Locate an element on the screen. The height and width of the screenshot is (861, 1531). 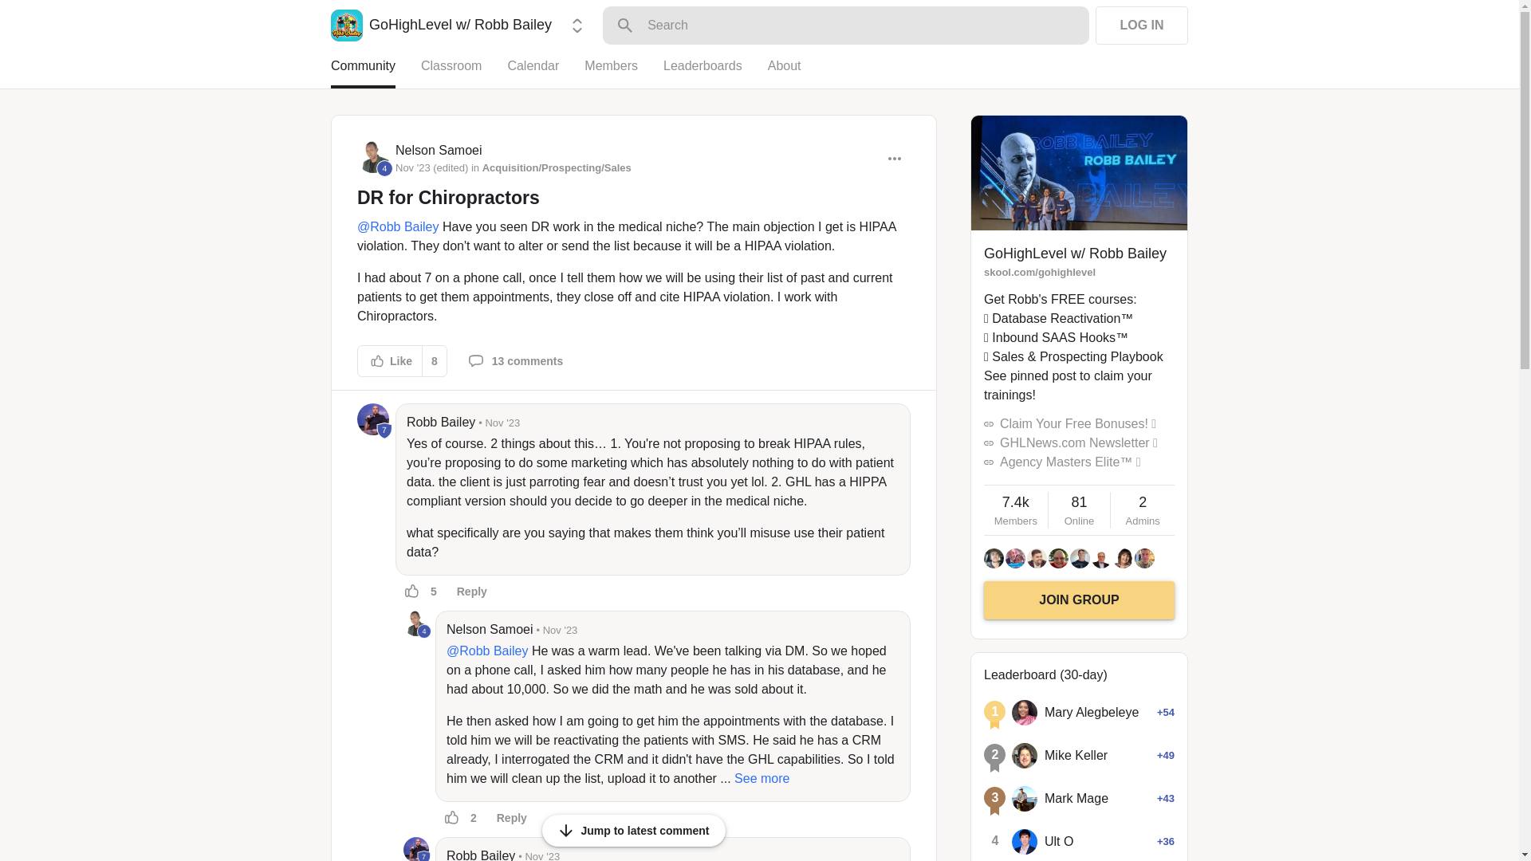
Miles Price is located at coordinates (1016, 558).